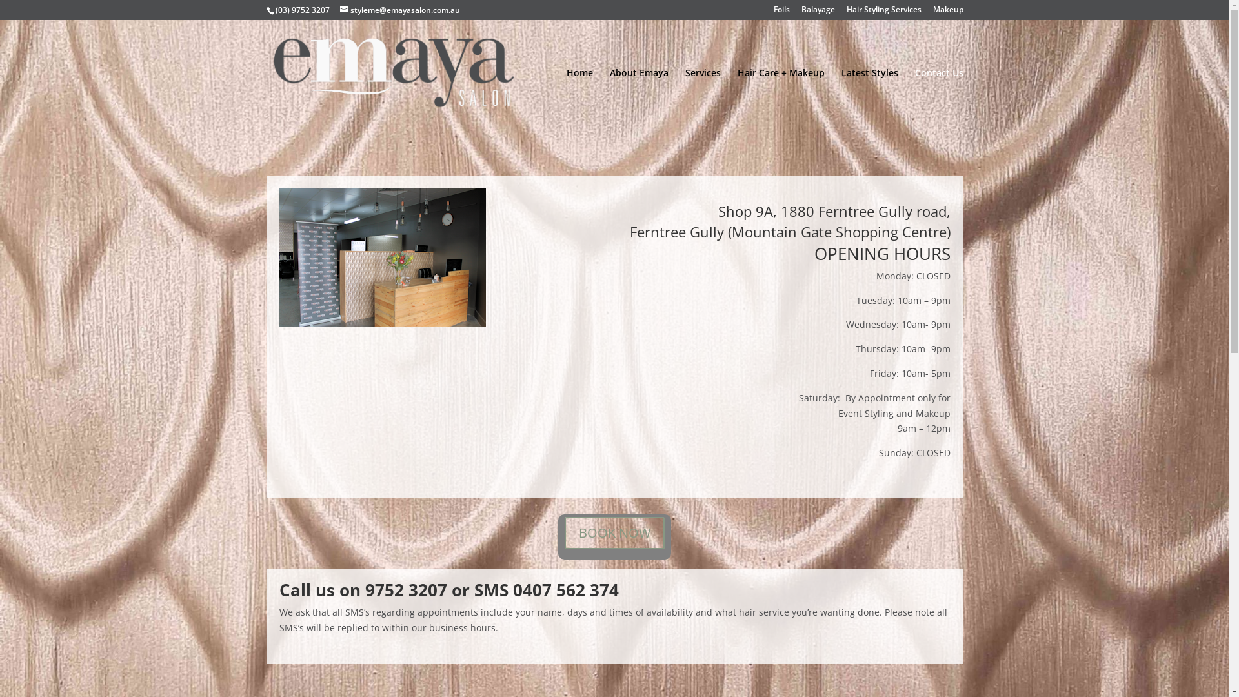 This screenshot has height=697, width=1239. What do you see at coordinates (940, 97) in the screenshot?
I see `Contact Us` at bounding box center [940, 97].